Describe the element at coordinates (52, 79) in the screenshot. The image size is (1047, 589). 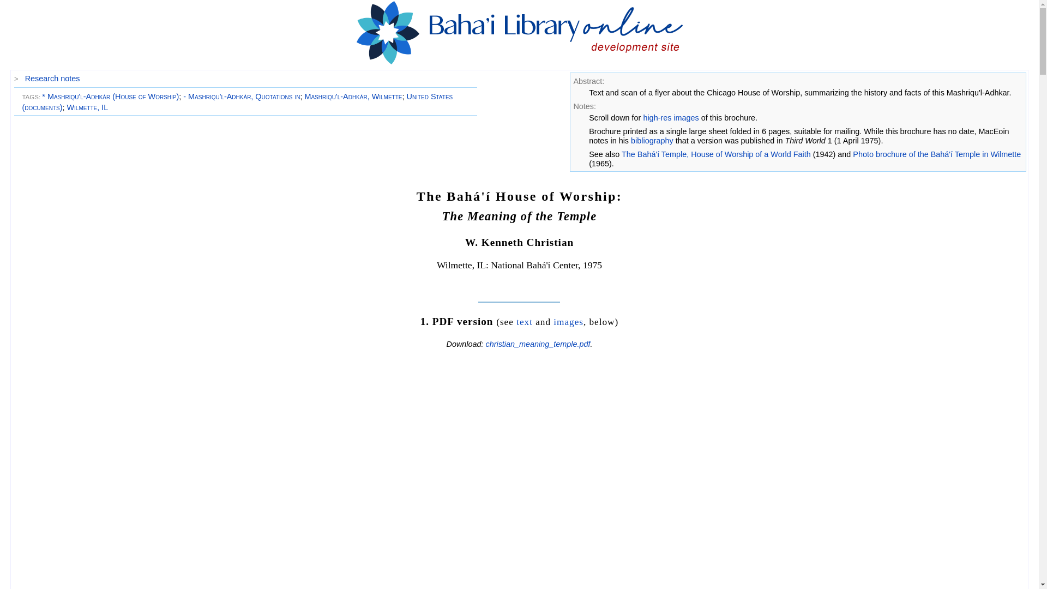
I see `Research notes` at that location.